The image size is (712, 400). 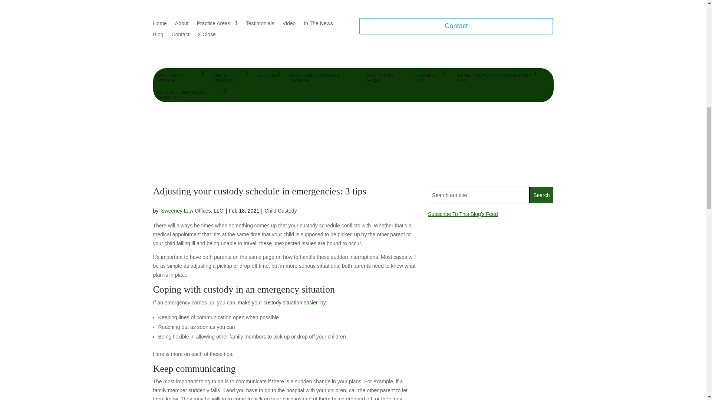 What do you see at coordinates (318, 24) in the screenshot?
I see `In The News` at bounding box center [318, 24].